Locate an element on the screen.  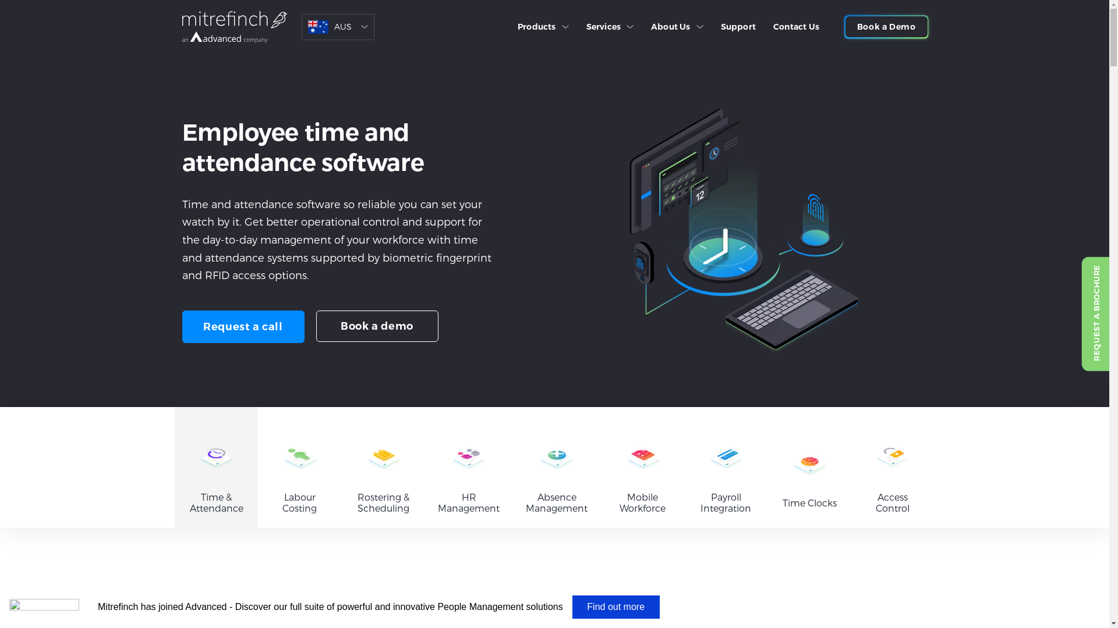
Request a call is located at coordinates (243, 327).